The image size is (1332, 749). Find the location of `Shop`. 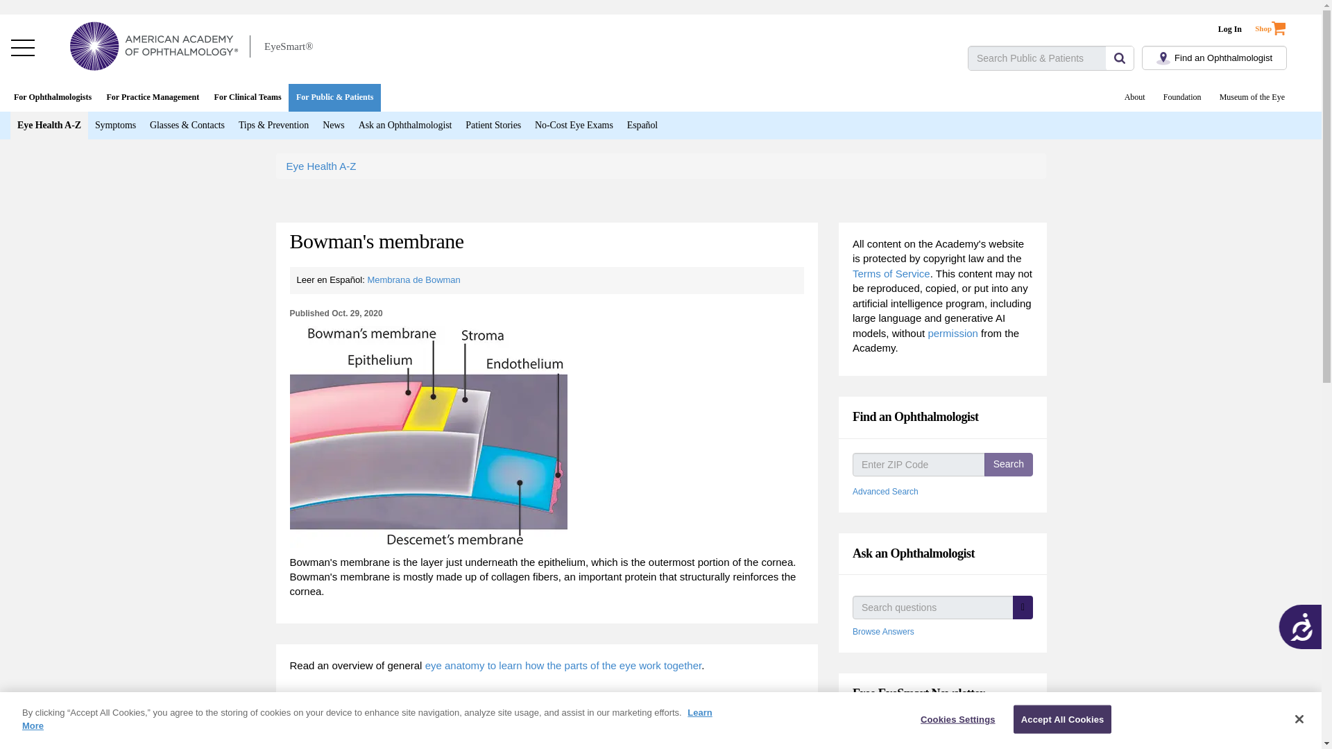

Shop is located at coordinates (1279, 25).